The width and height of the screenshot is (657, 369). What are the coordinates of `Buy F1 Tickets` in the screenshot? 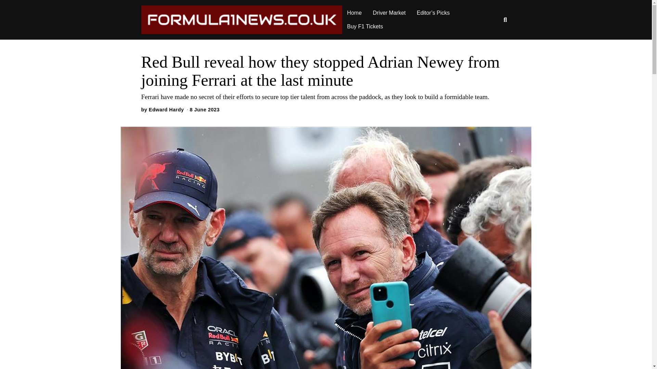 It's located at (365, 27).